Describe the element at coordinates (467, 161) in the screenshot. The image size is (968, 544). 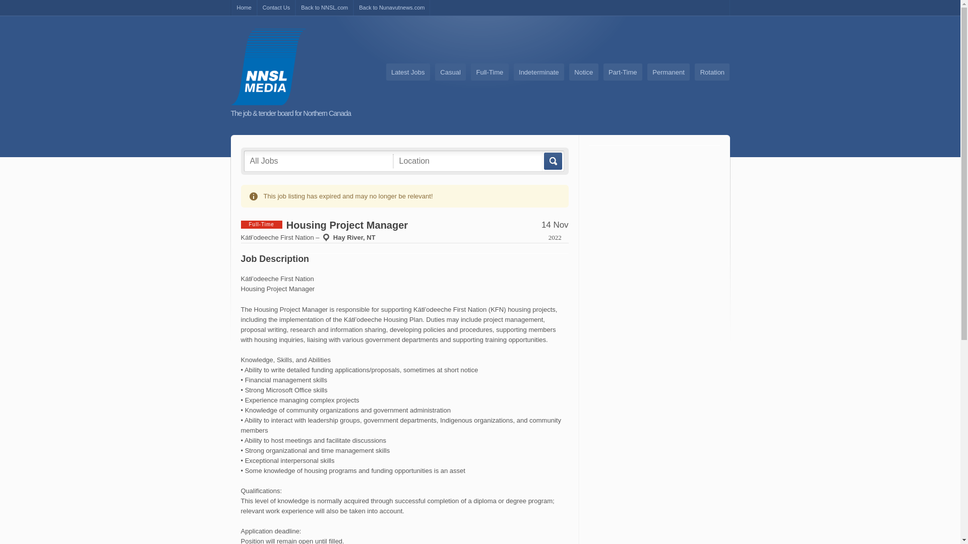
I see `Location` at that location.